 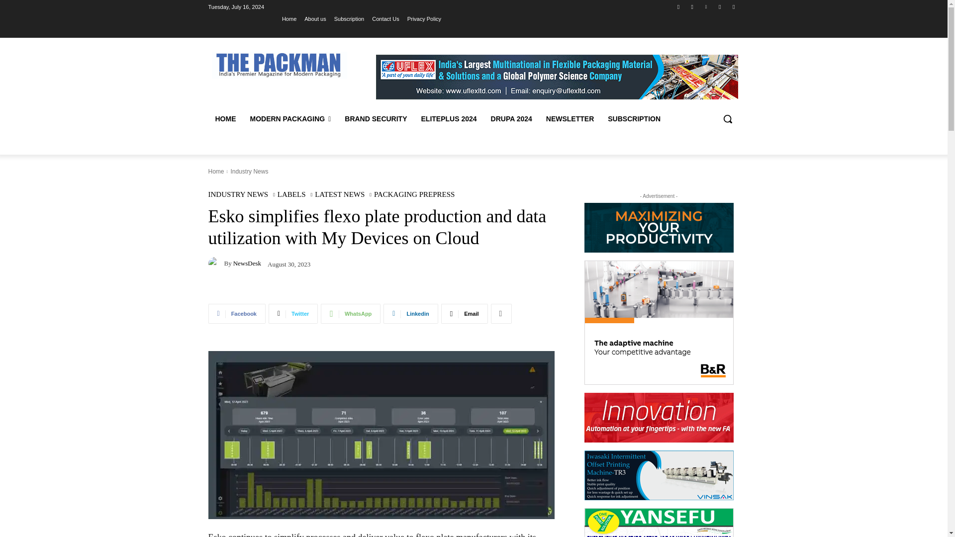 I want to click on Instagram, so click(x=692, y=6).